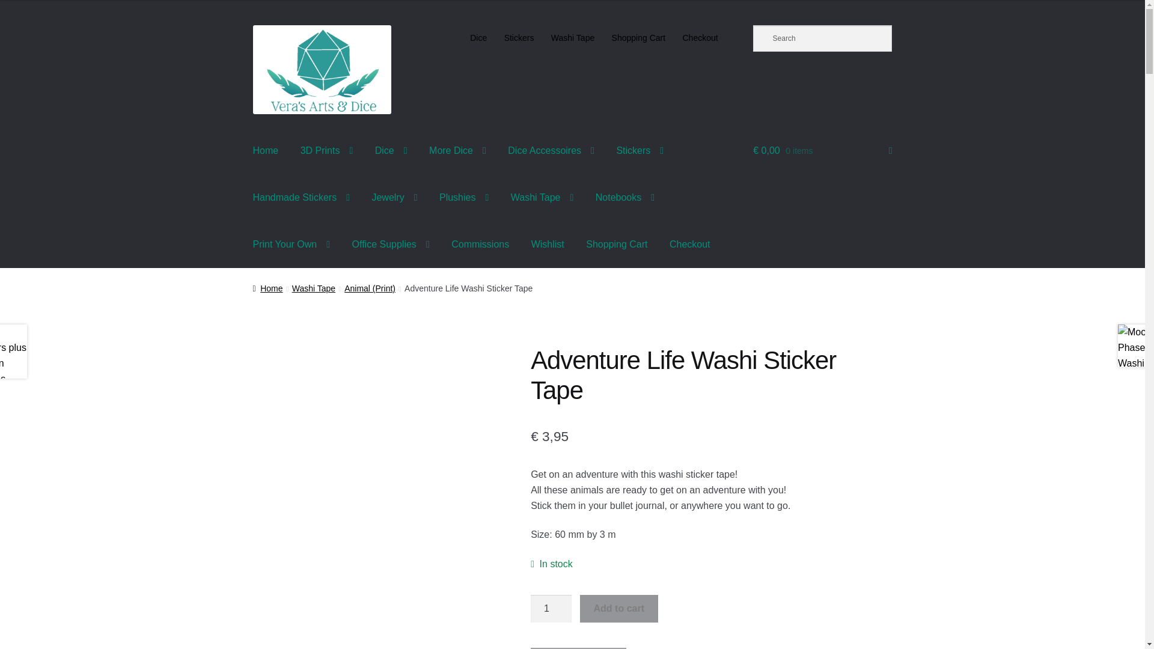 Image resolution: width=1154 pixels, height=649 pixels. Describe the element at coordinates (822, 150) in the screenshot. I see `View your shopping cart` at that location.